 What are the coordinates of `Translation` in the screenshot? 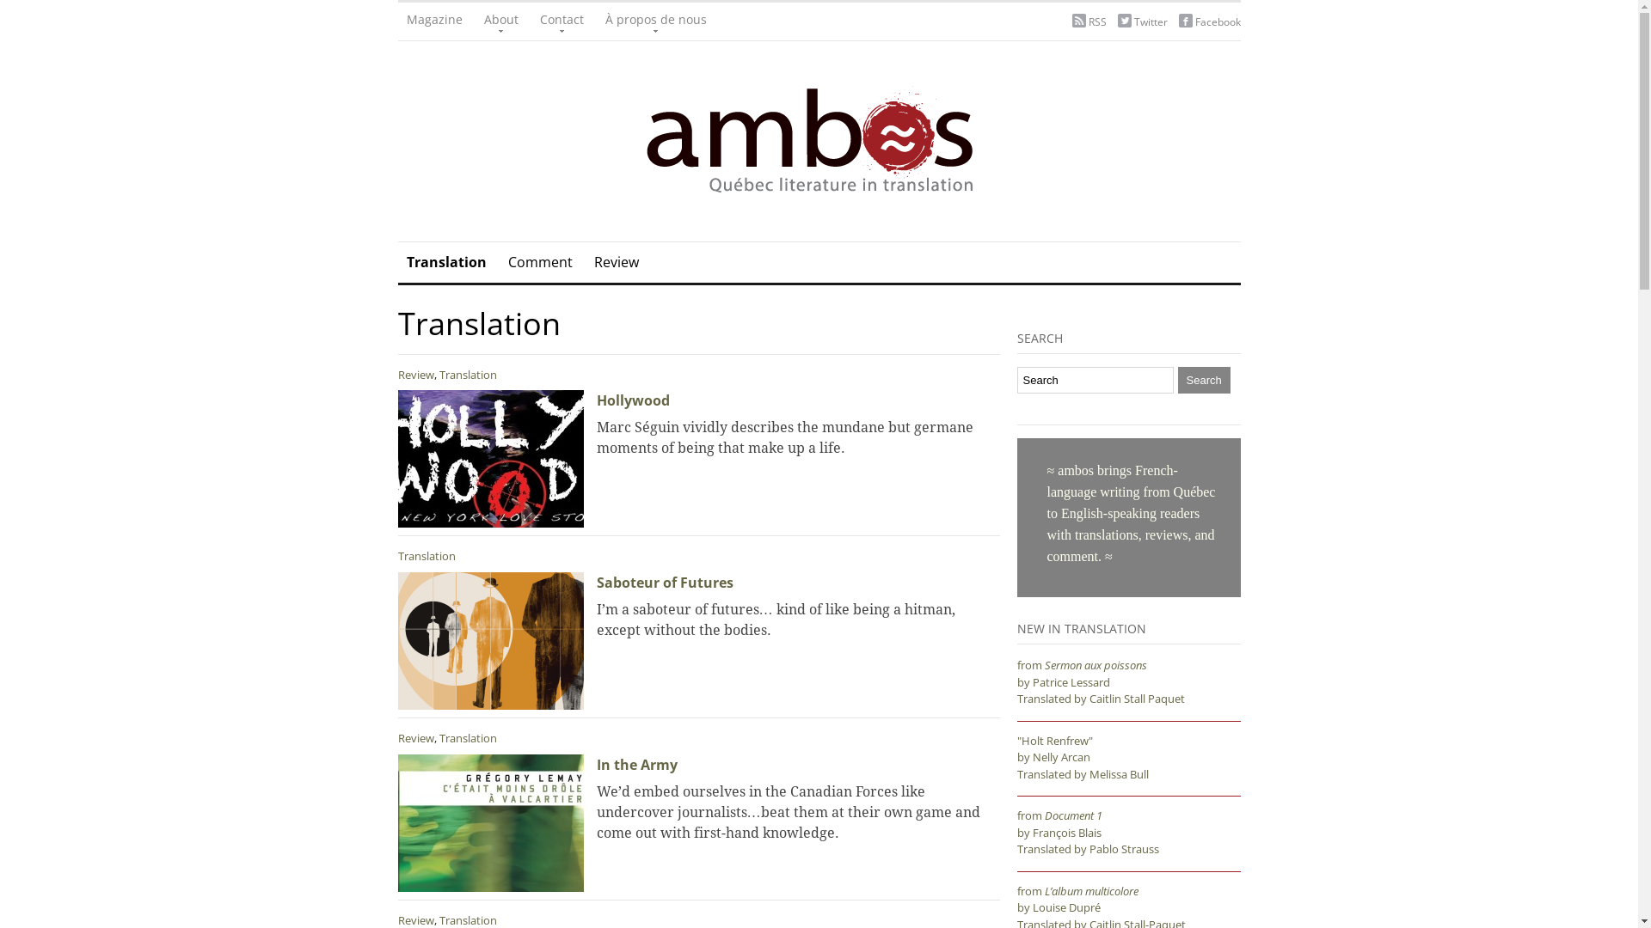 It's located at (468, 375).